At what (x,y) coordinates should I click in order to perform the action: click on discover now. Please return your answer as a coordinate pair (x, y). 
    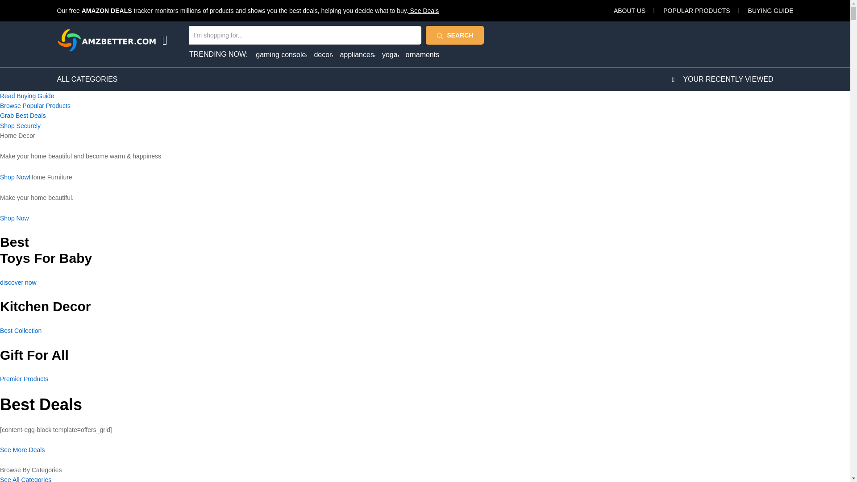
    Looking at the image, I should click on (18, 283).